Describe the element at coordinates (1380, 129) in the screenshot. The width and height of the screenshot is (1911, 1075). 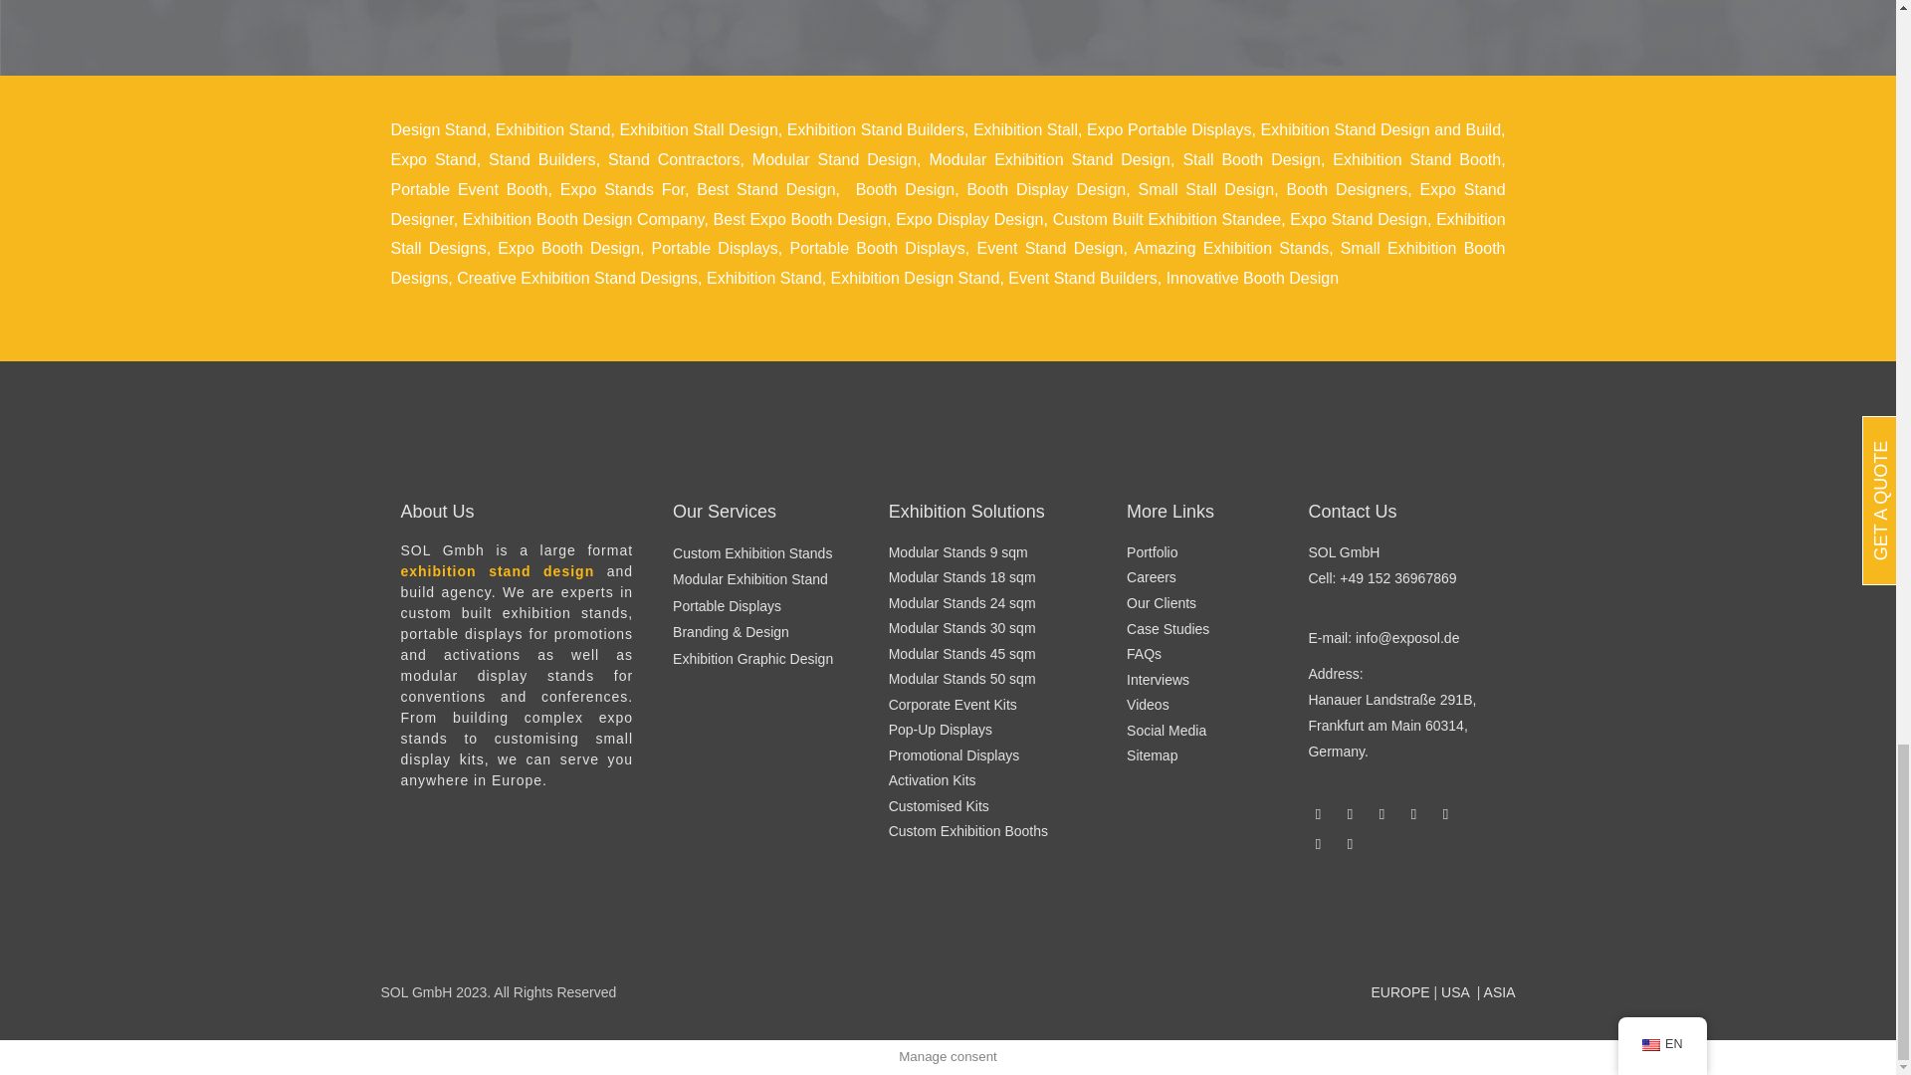
I see `Exhibition Stand Design and Build` at that location.